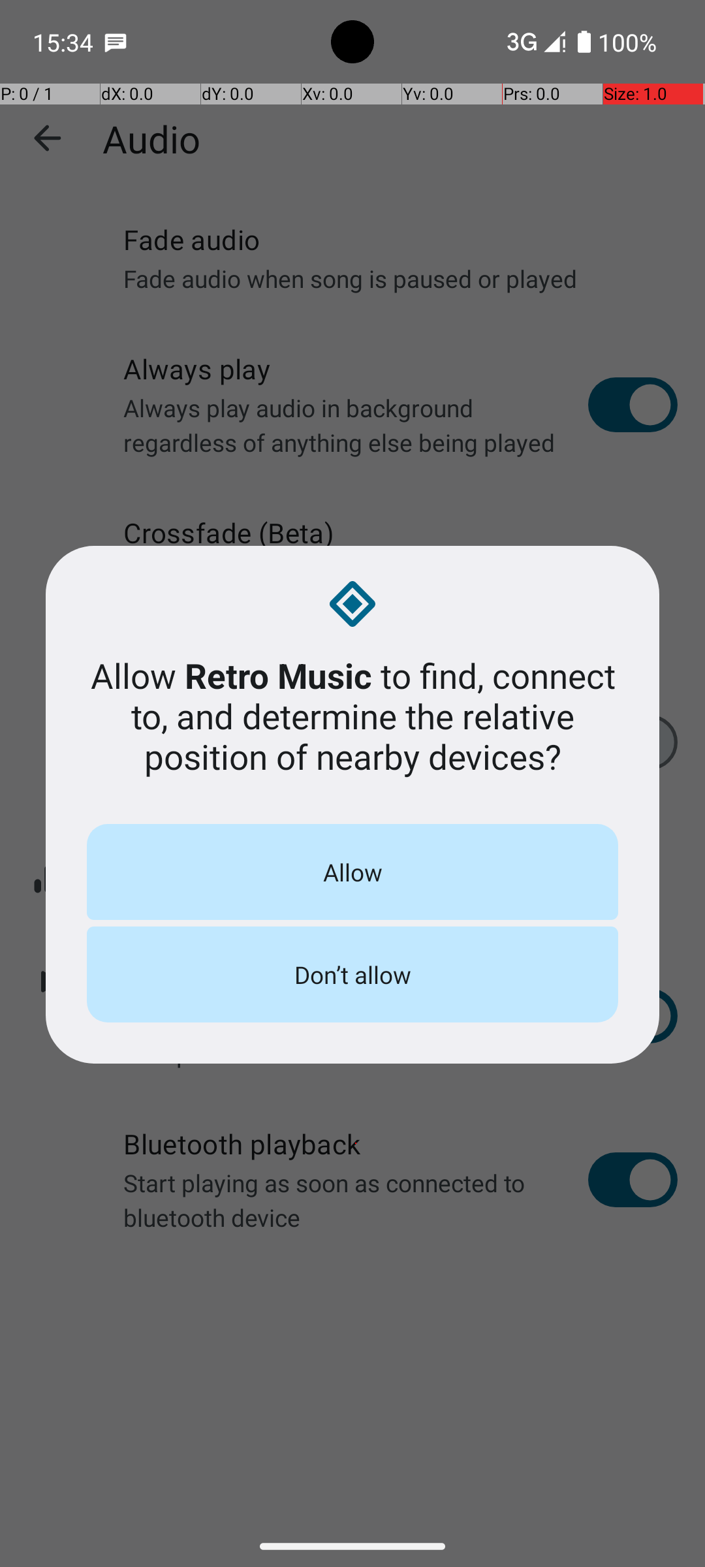 This screenshot has width=705, height=1567. Describe the element at coordinates (352, 974) in the screenshot. I see `Don’t allow` at that location.